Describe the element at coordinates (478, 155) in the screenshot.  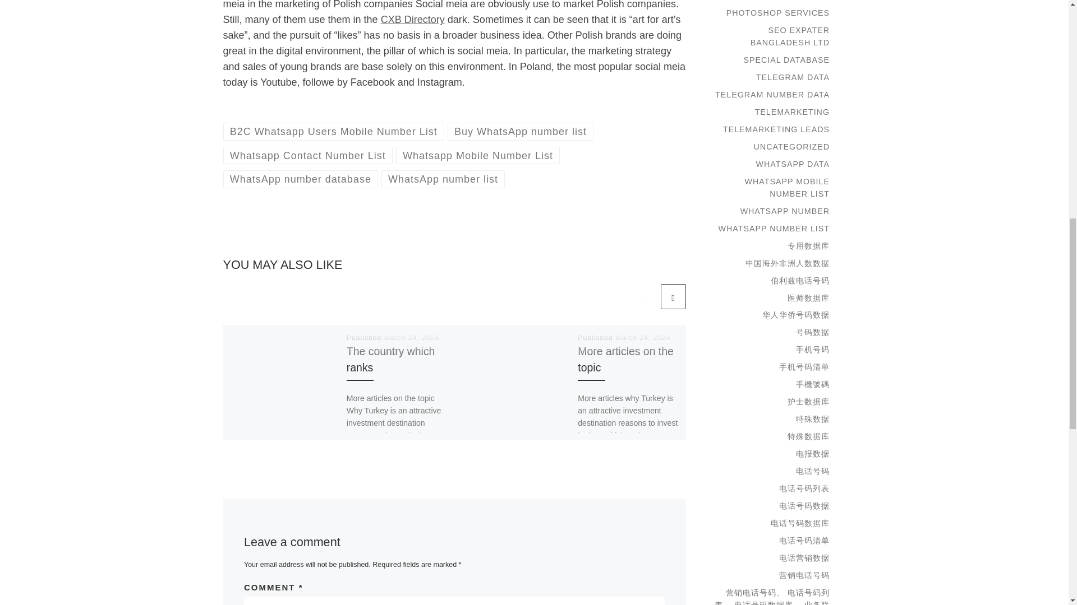
I see `Whatsapp Mobile Number List` at that location.